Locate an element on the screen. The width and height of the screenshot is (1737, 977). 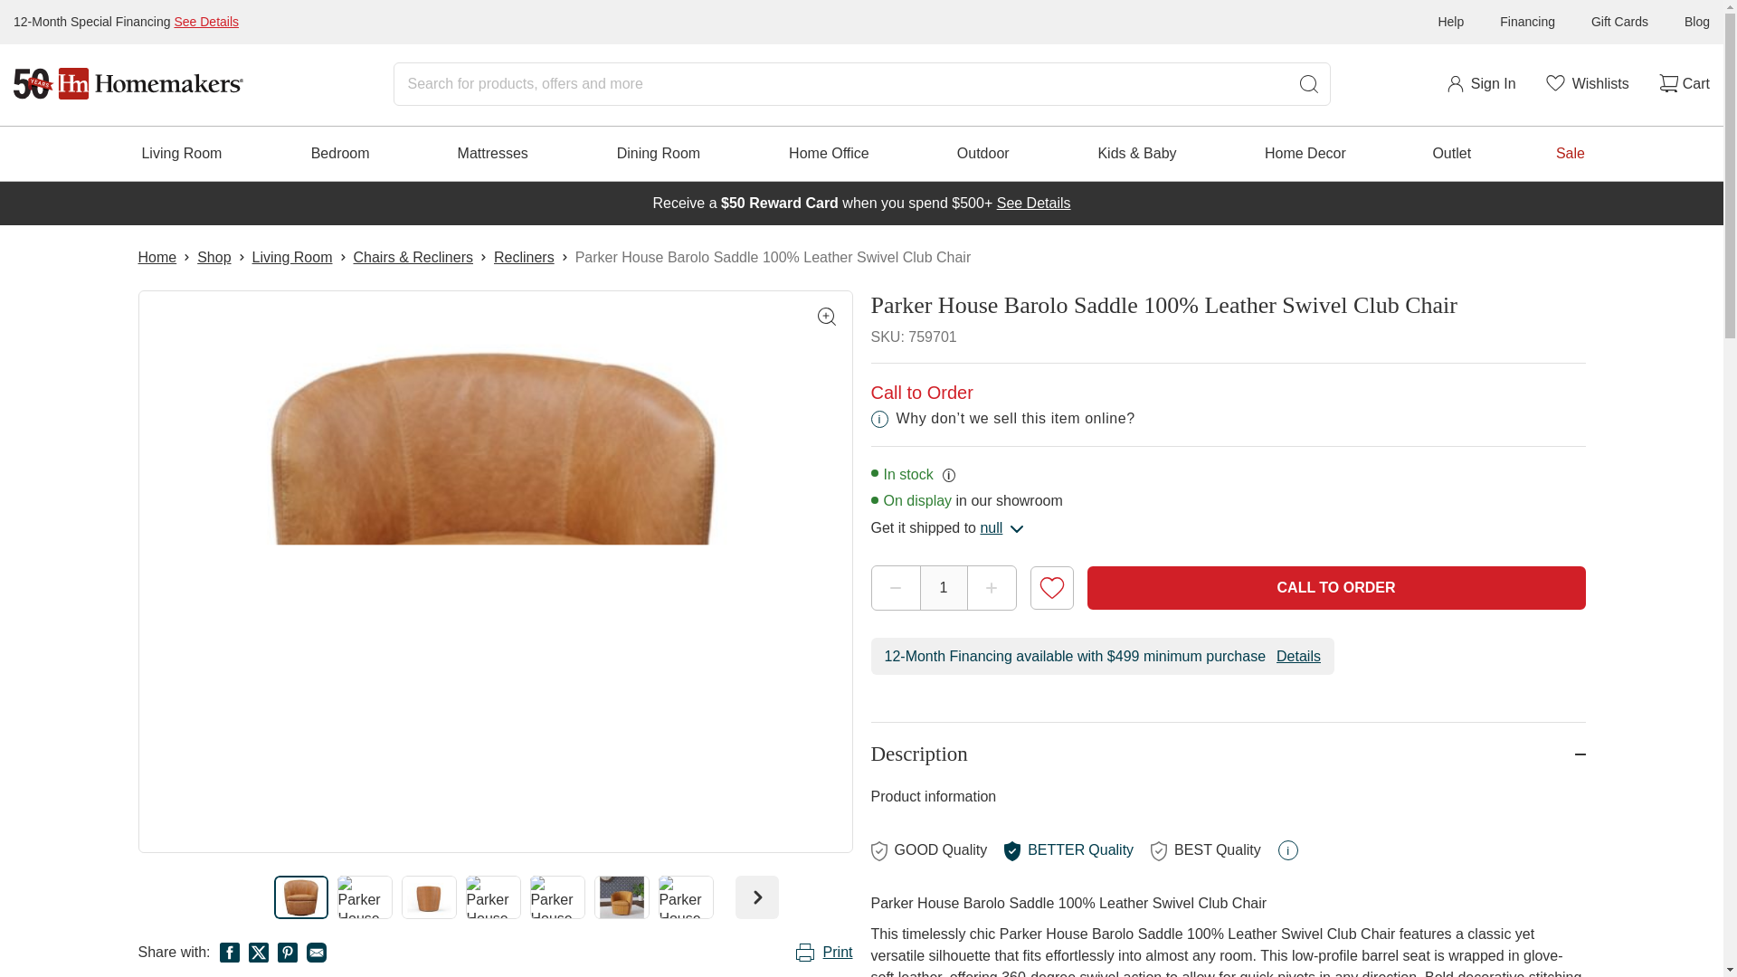
Search is located at coordinates (1308, 83).